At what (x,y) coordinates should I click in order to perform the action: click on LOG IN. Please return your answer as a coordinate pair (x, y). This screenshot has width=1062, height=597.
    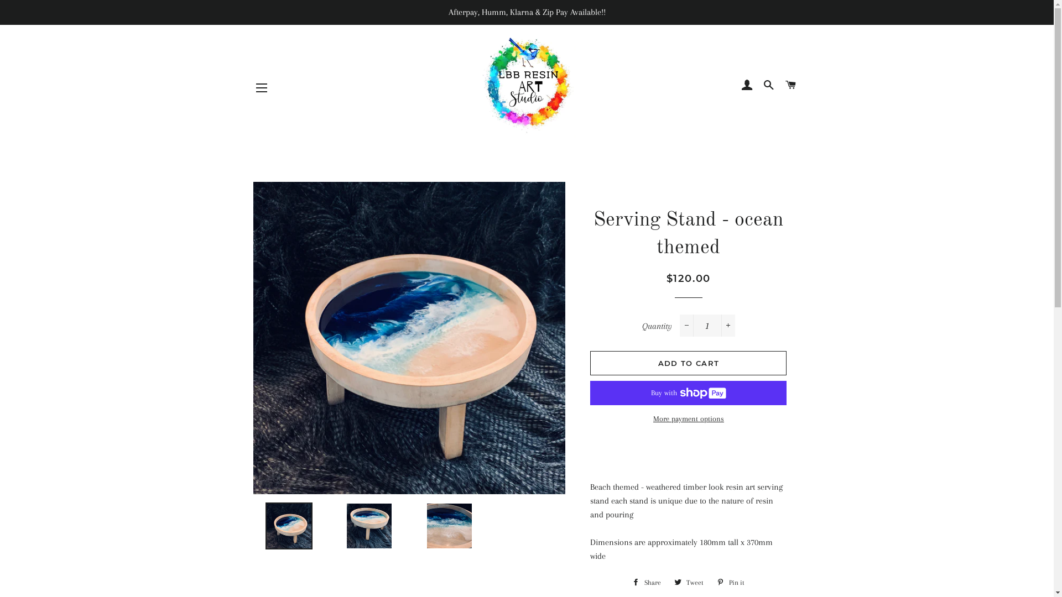
    Looking at the image, I should click on (747, 85).